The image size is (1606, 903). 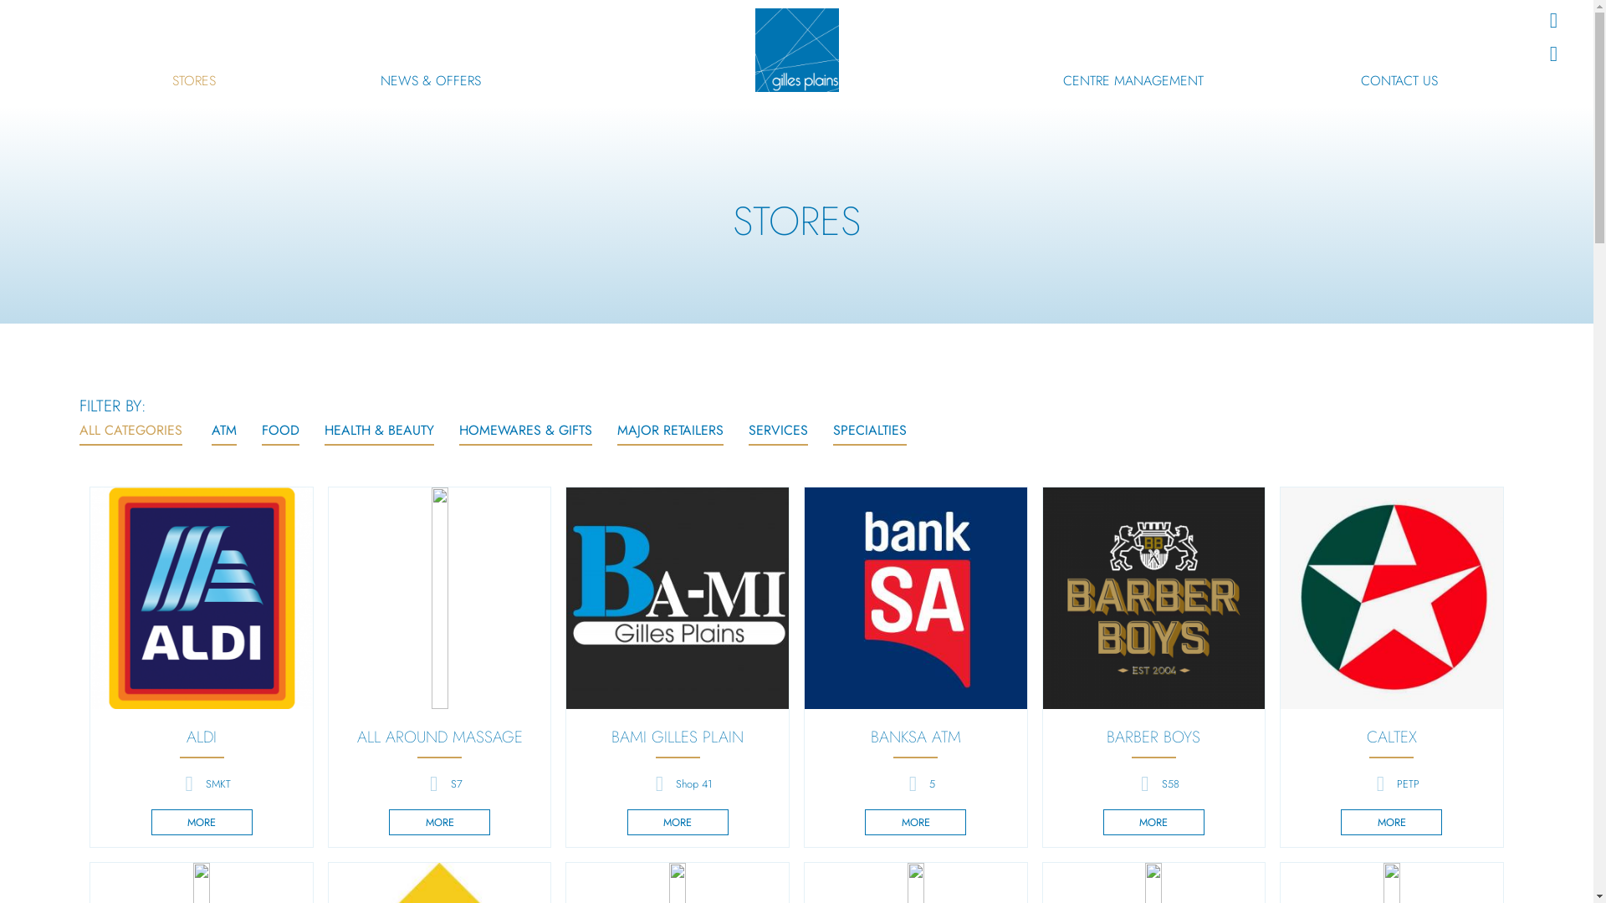 What do you see at coordinates (915, 823) in the screenshot?
I see `MORE` at bounding box center [915, 823].